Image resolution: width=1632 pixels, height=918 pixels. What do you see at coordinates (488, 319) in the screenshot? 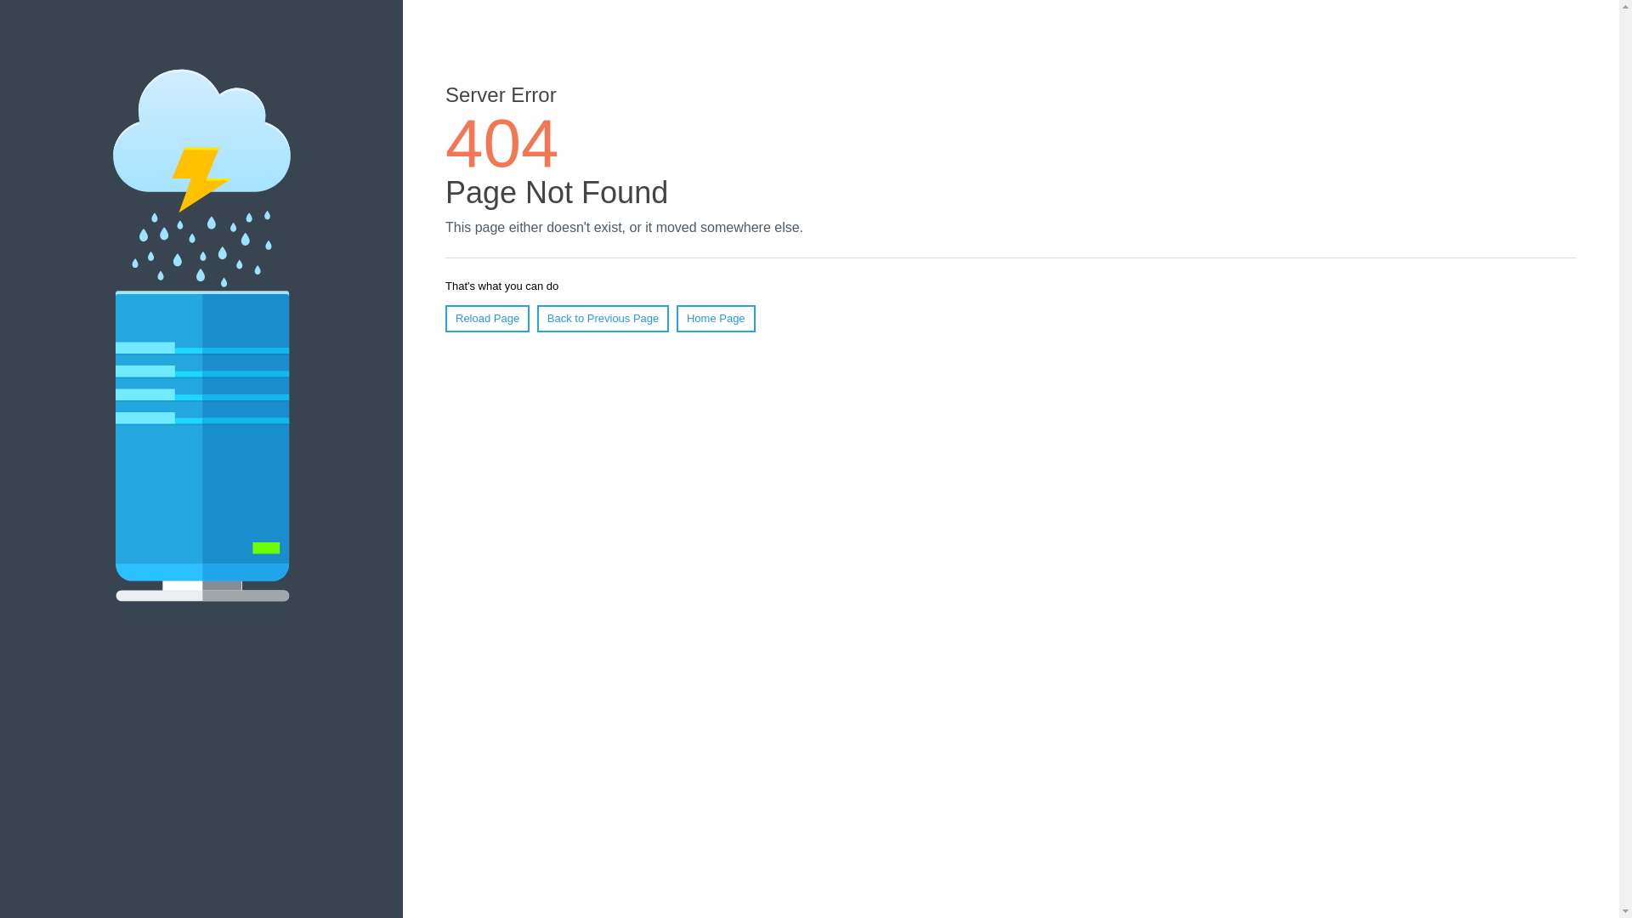
I see `Reload Page` at bounding box center [488, 319].